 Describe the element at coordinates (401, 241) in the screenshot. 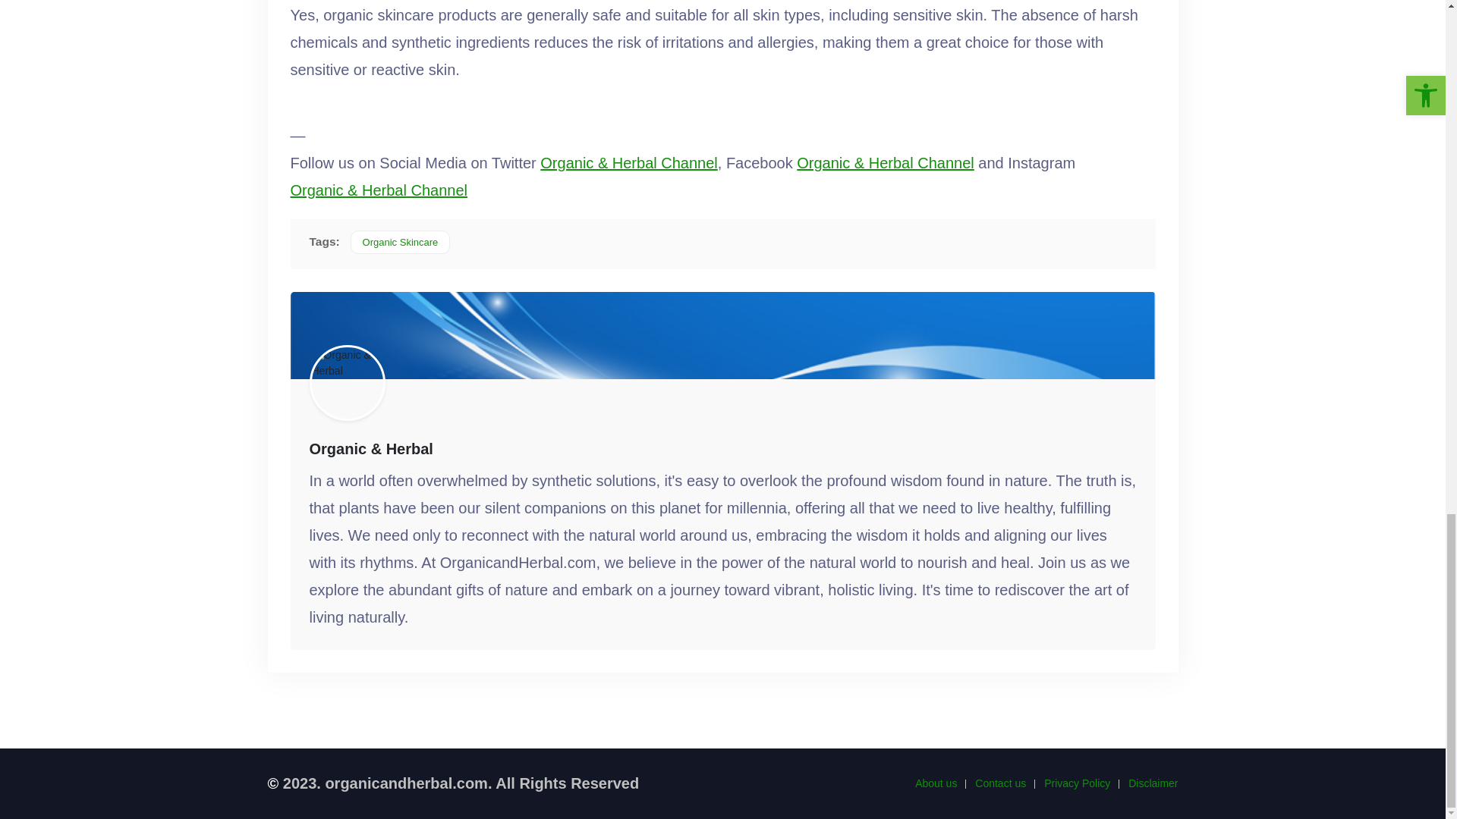

I see `Organic Skincare` at that location.